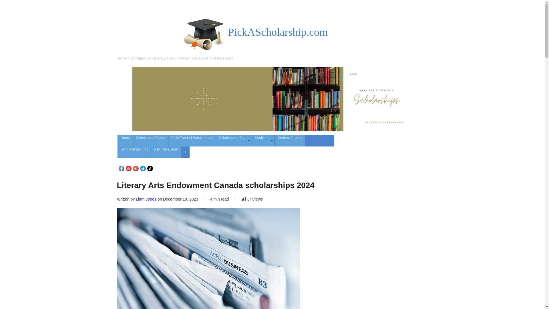  Describe the element at coordinates (140, 58) in the screenshot. I see `Go to Scholarships.` at that location.